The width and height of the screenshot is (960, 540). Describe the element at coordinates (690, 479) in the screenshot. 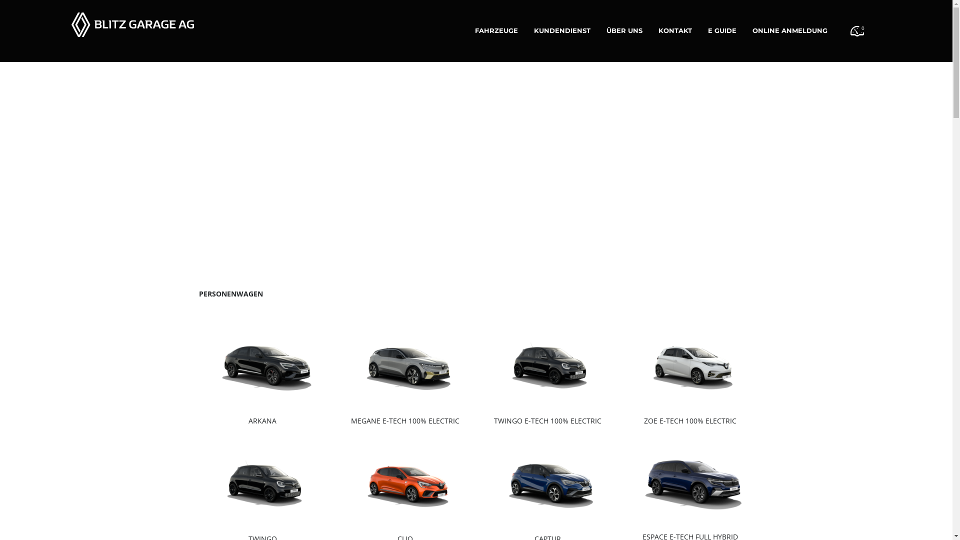

I see `Neuer Espace` at that location.